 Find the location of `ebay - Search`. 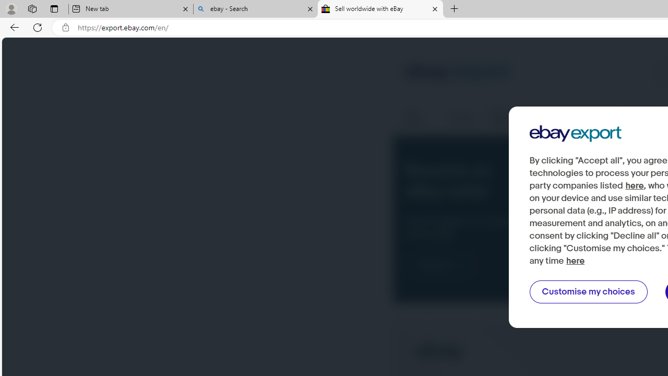

ebay - Search is located at coordinates (256, 9).